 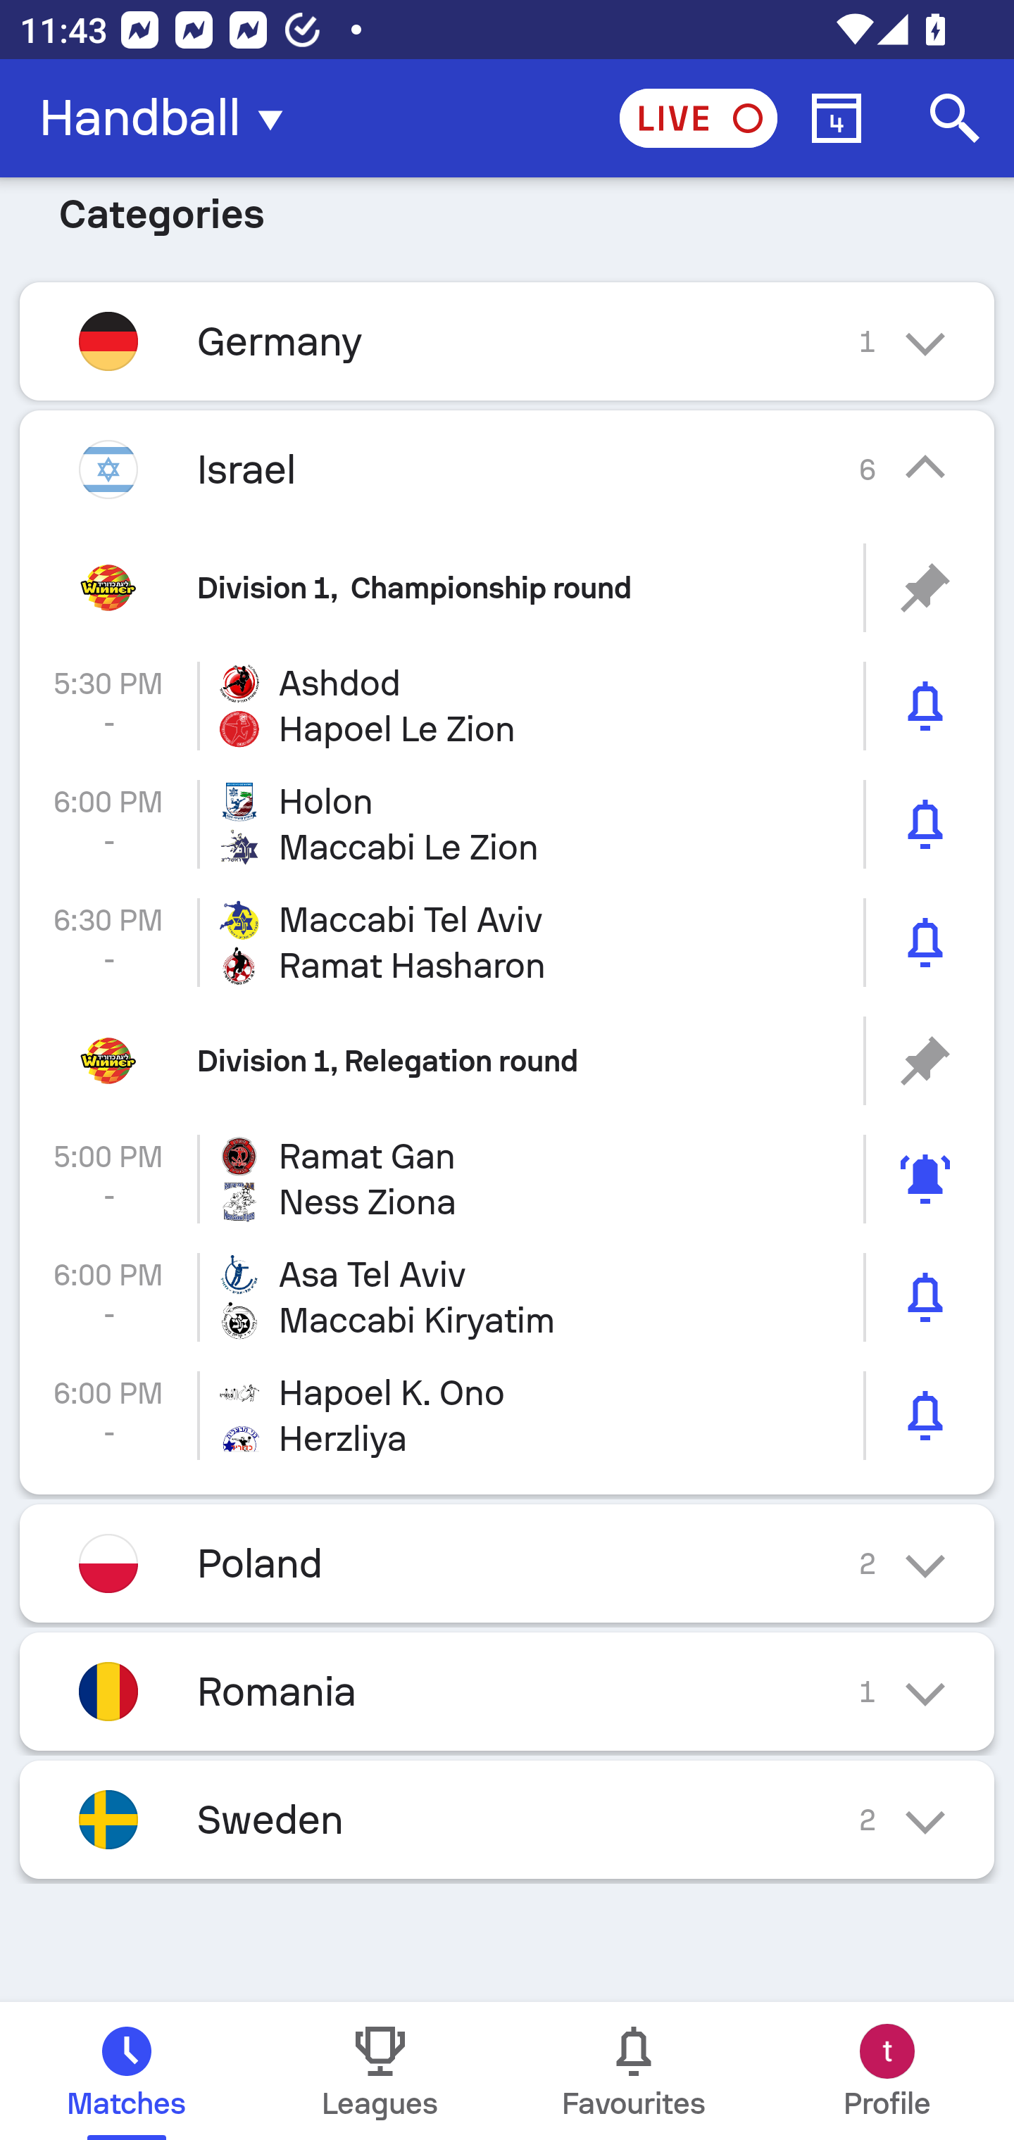 I want to click on Germany 1, so click(x=507, y=341).